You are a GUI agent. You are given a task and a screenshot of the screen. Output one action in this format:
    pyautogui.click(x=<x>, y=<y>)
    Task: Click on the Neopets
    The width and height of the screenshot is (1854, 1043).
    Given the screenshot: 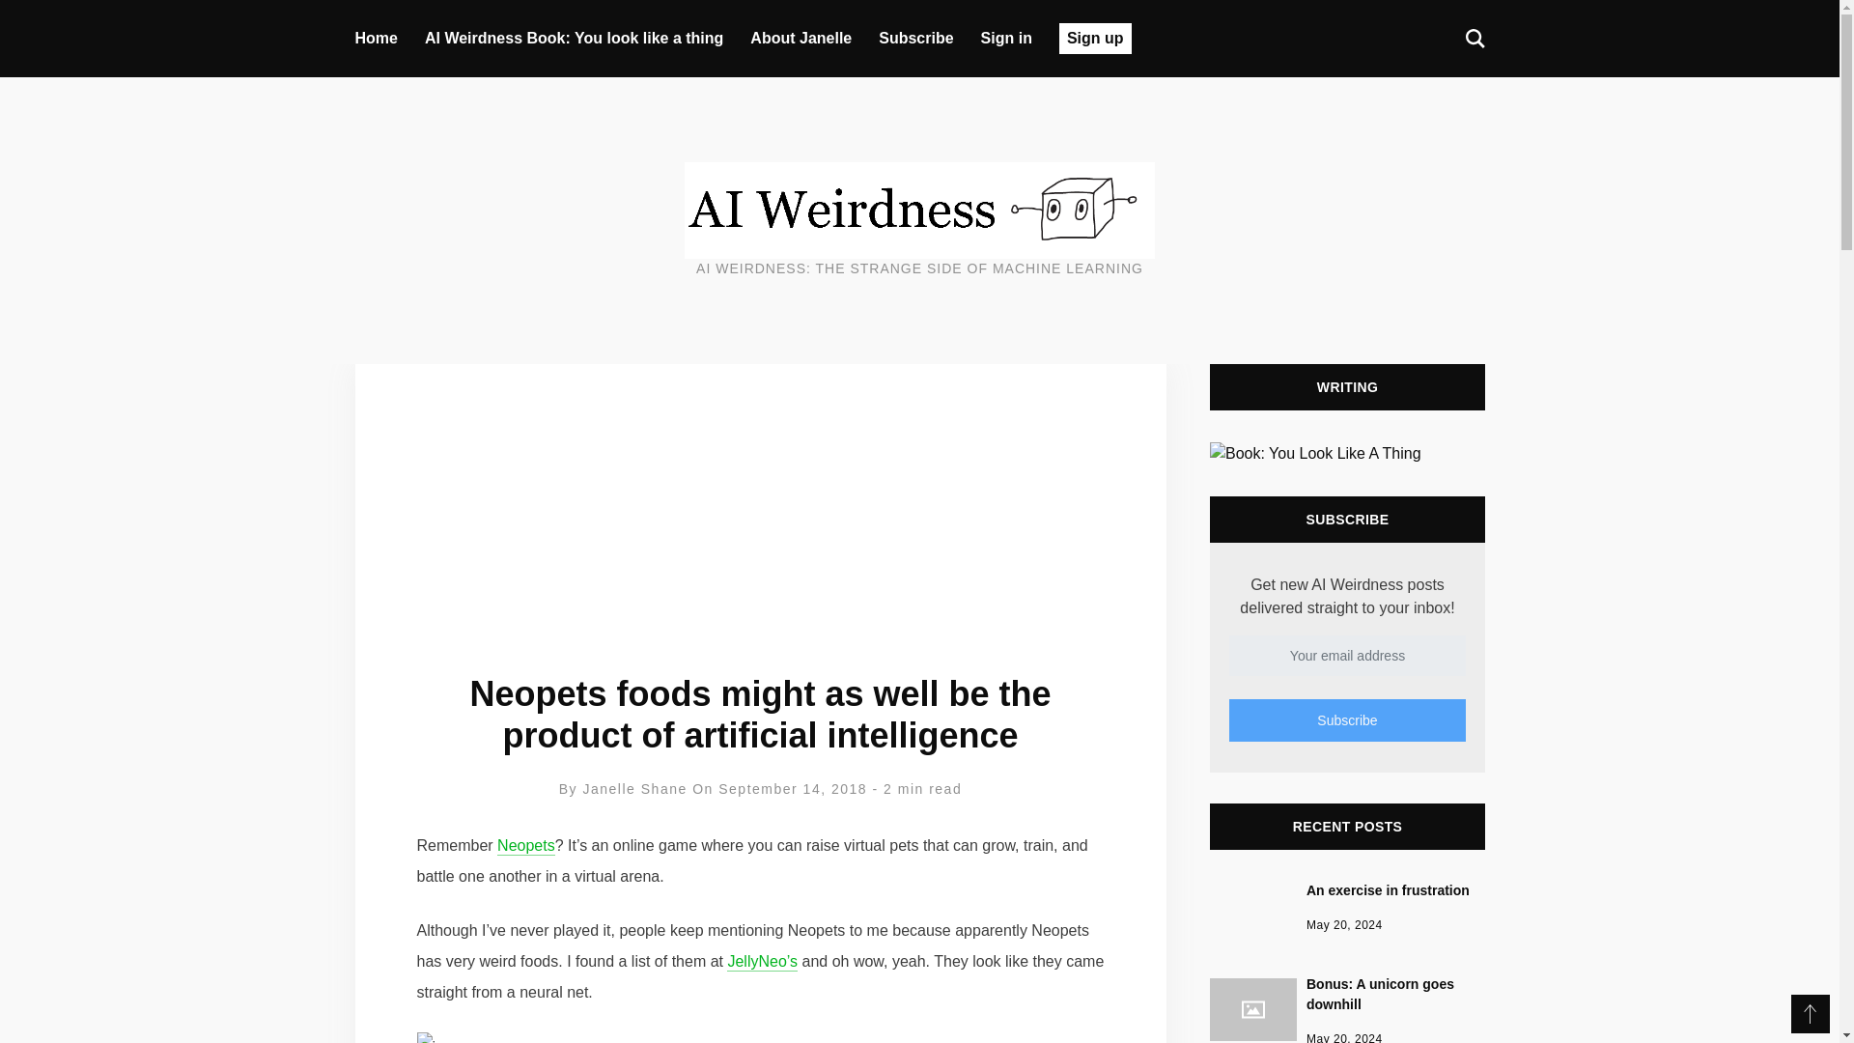 What is the action you would take?
    pyautogui.click(x=915, y=39)
    